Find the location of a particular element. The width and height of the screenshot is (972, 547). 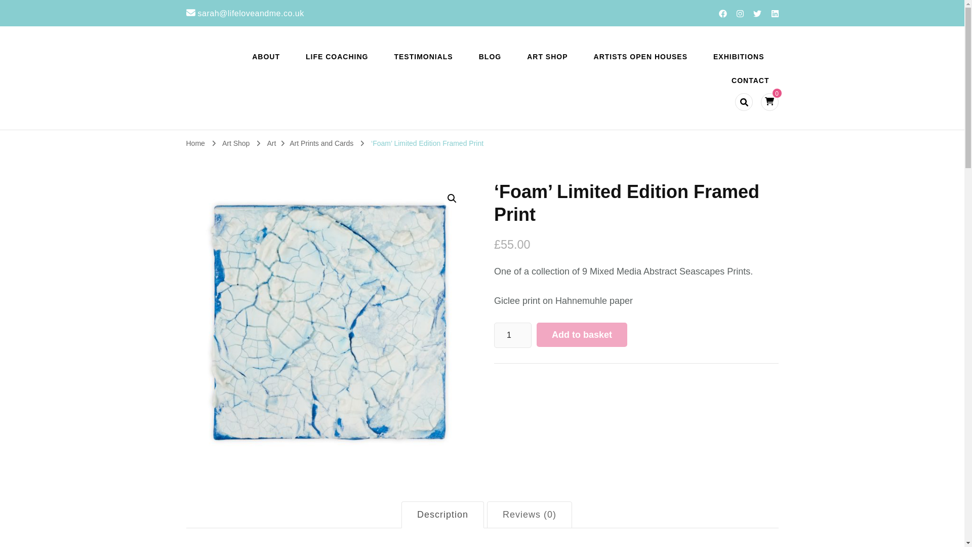

Home is located at coordinates (195, 143).